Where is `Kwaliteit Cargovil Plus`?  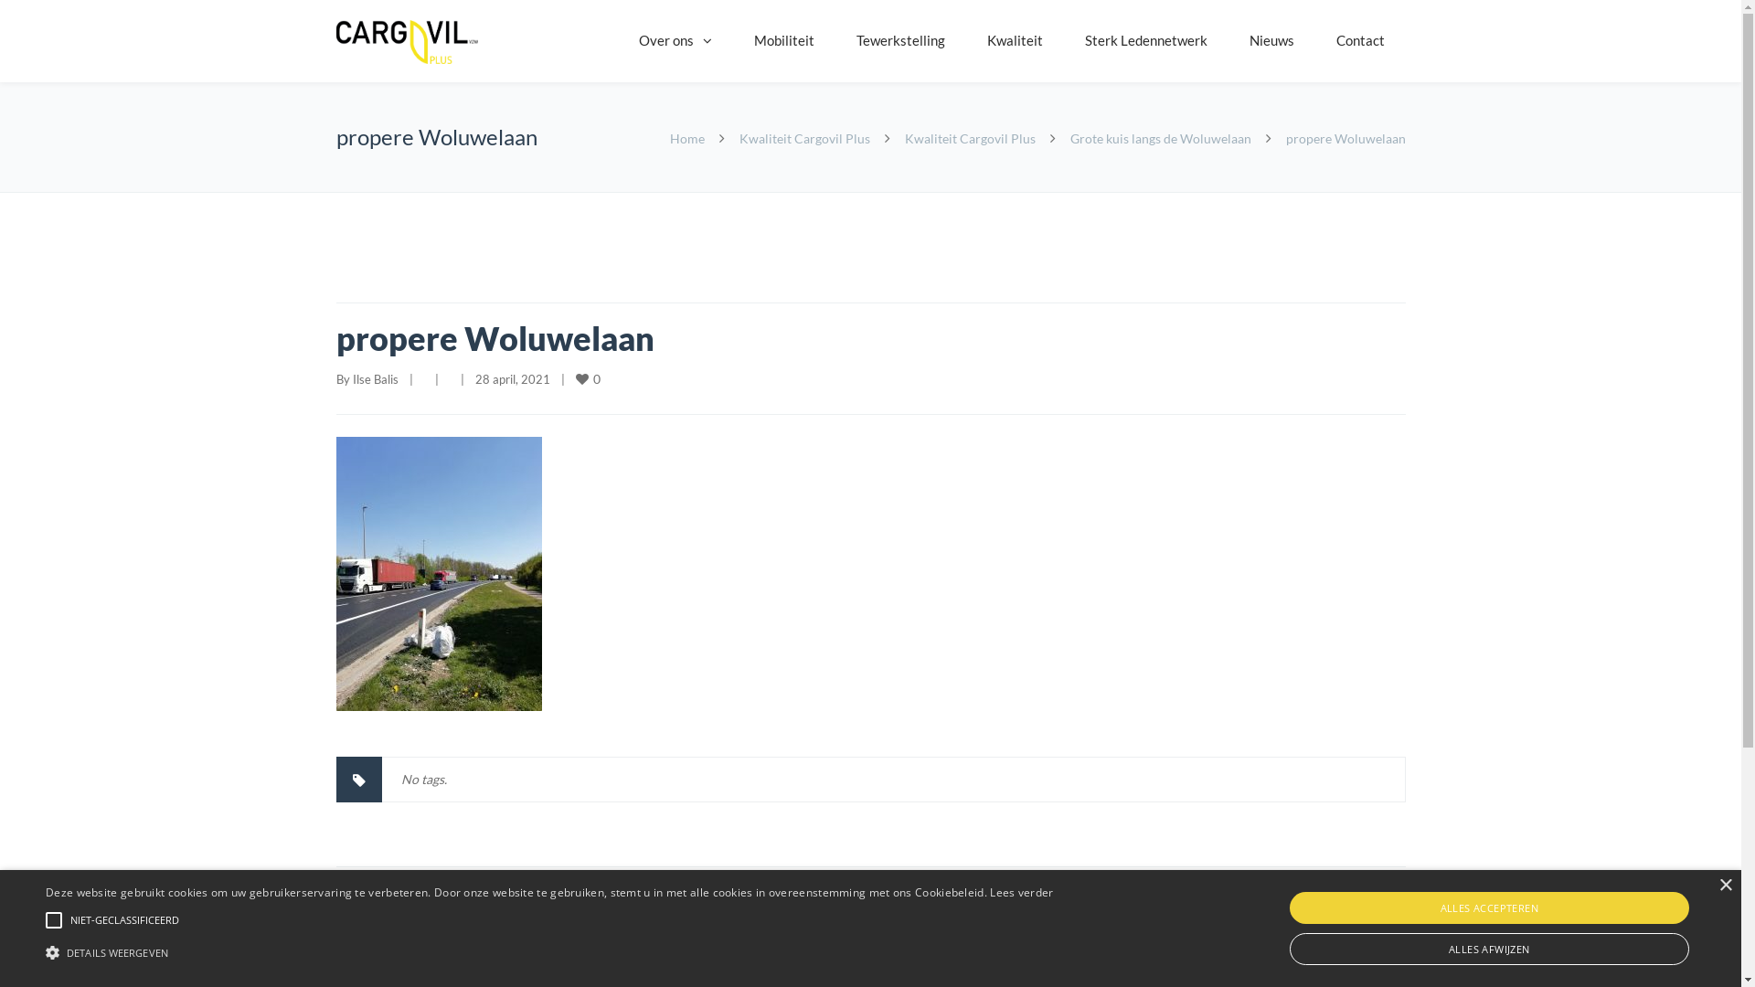 Kwaliteit Cargovil Plus is located at coordinates (804, 139).